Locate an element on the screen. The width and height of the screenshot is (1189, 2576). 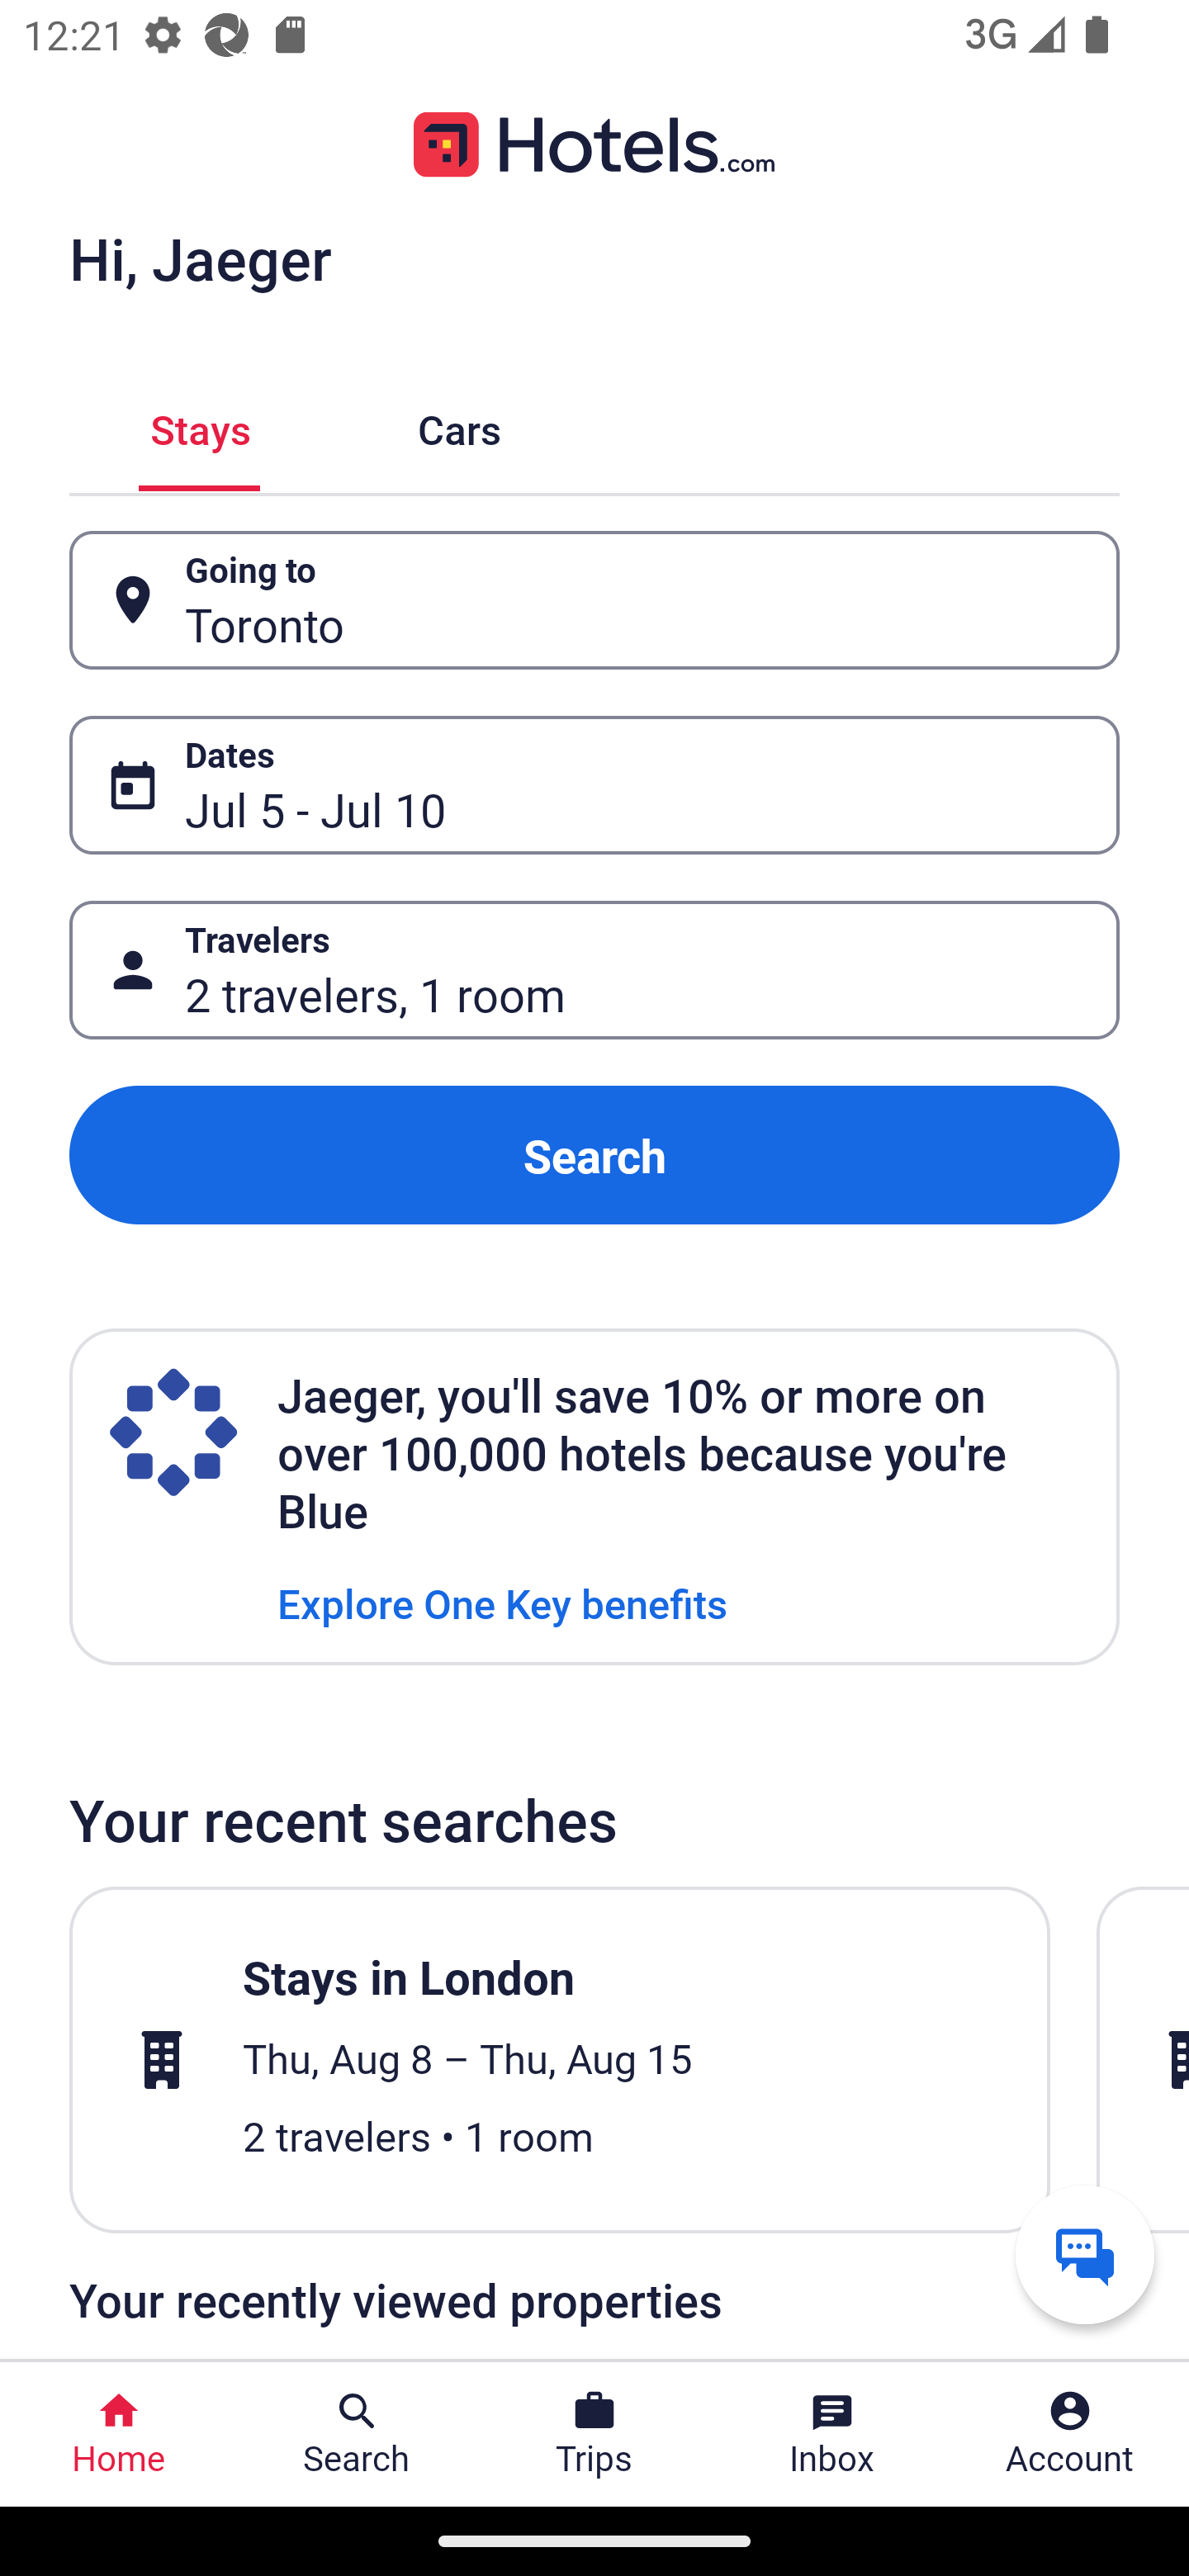
Hi, Jaeger is located at coordinates (200, 258).